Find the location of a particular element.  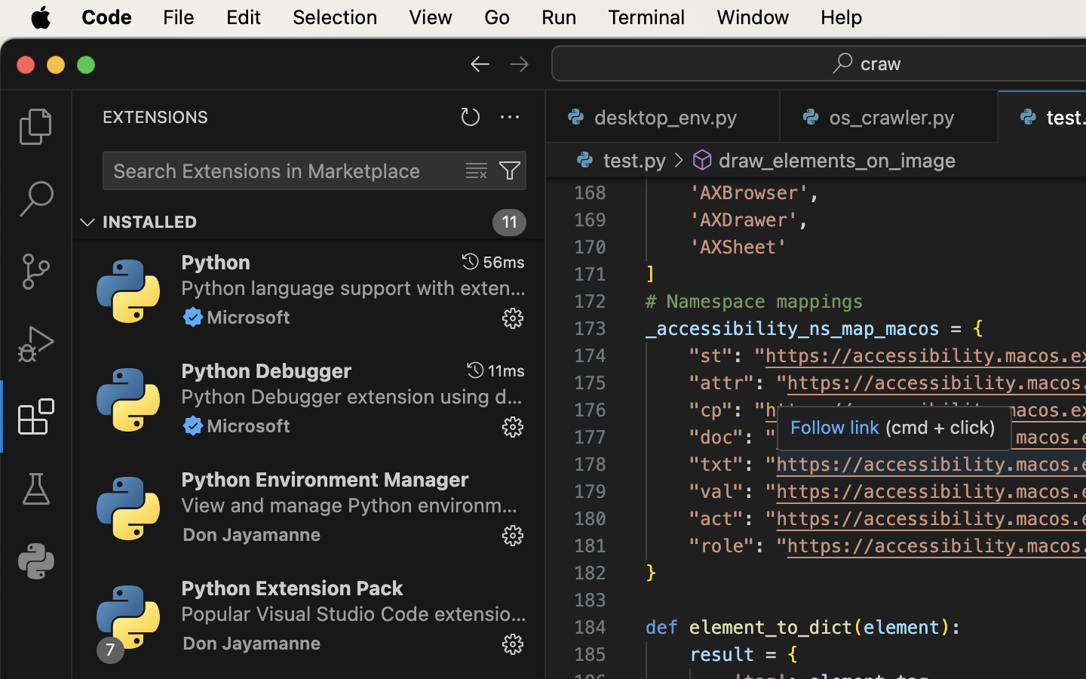

0  is located at coordinates (36, 127).